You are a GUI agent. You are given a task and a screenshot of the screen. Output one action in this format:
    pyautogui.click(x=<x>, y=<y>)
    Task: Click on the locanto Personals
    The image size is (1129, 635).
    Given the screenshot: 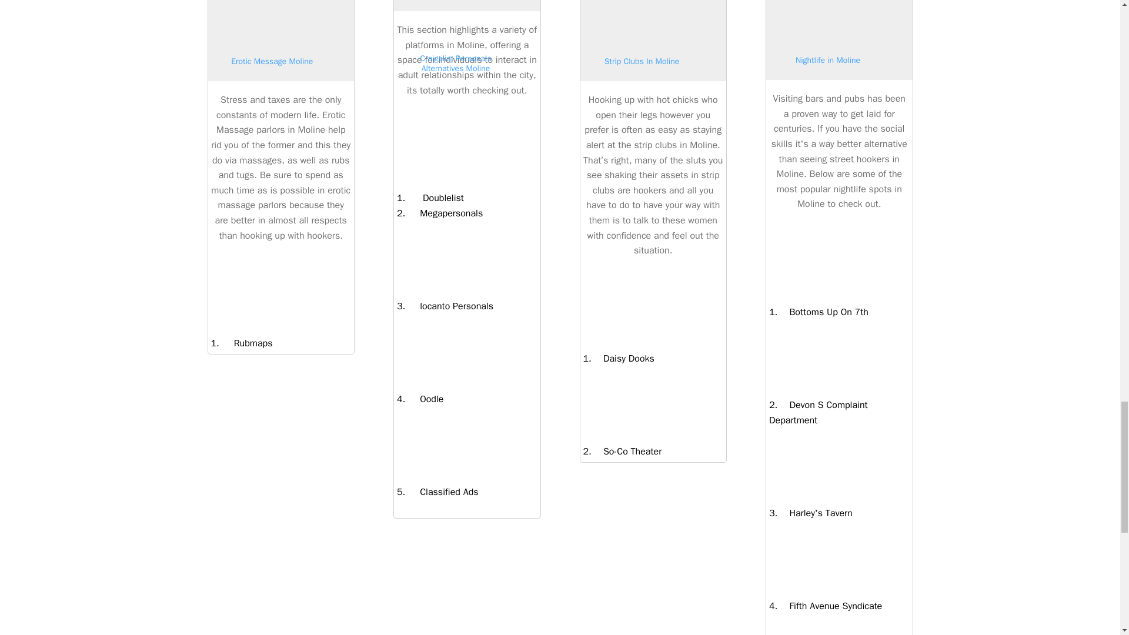 What is the action you would take?
    pyautogui.click(x=449, y=306)
    